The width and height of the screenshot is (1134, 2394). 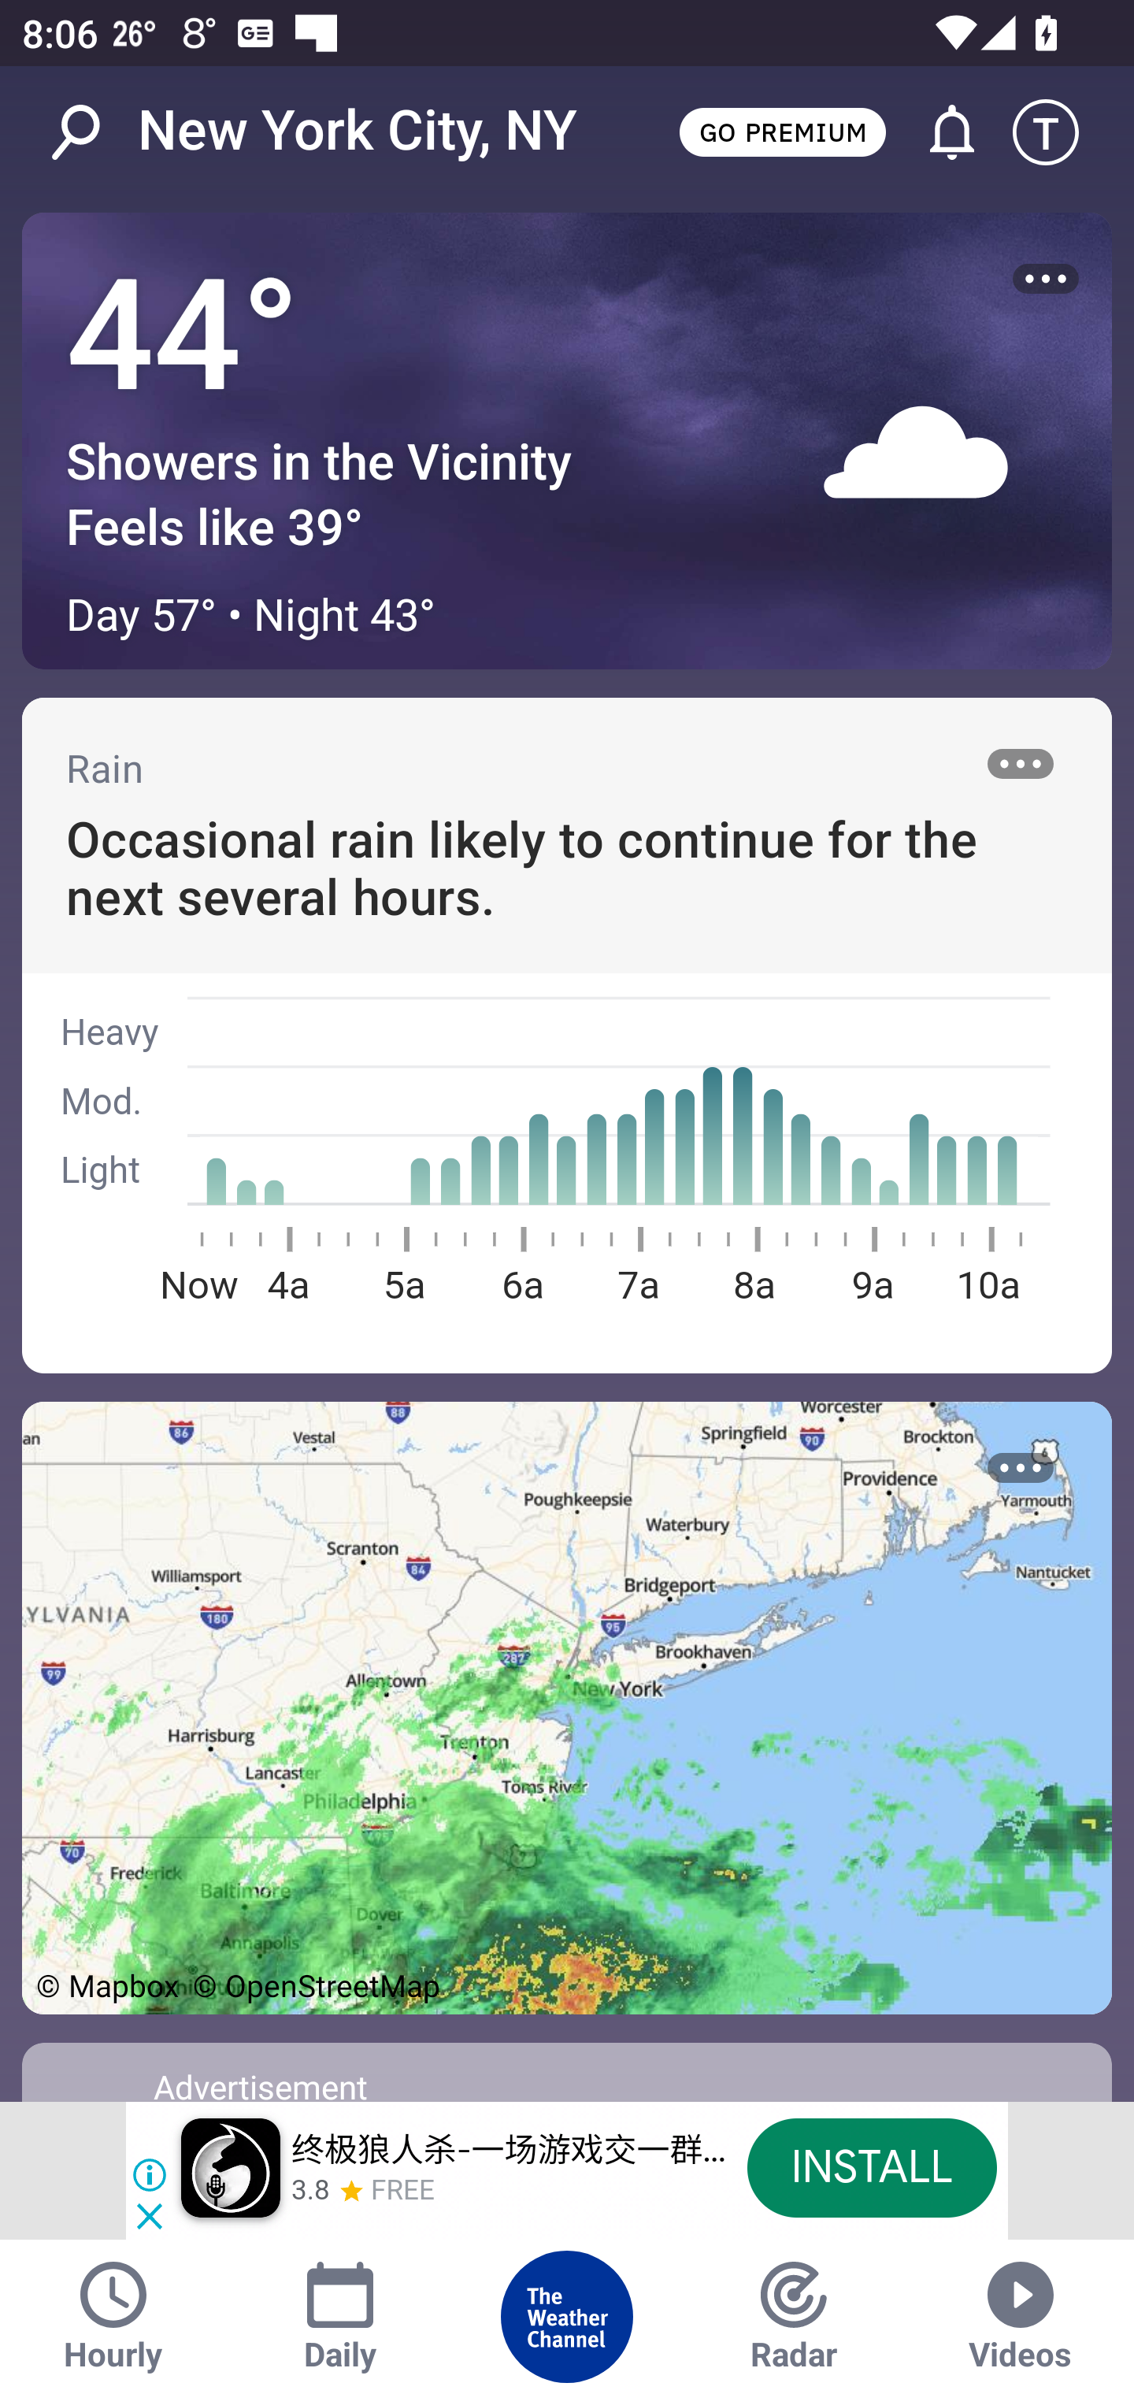 I want to click on More options, so click(x=1021, y=763).